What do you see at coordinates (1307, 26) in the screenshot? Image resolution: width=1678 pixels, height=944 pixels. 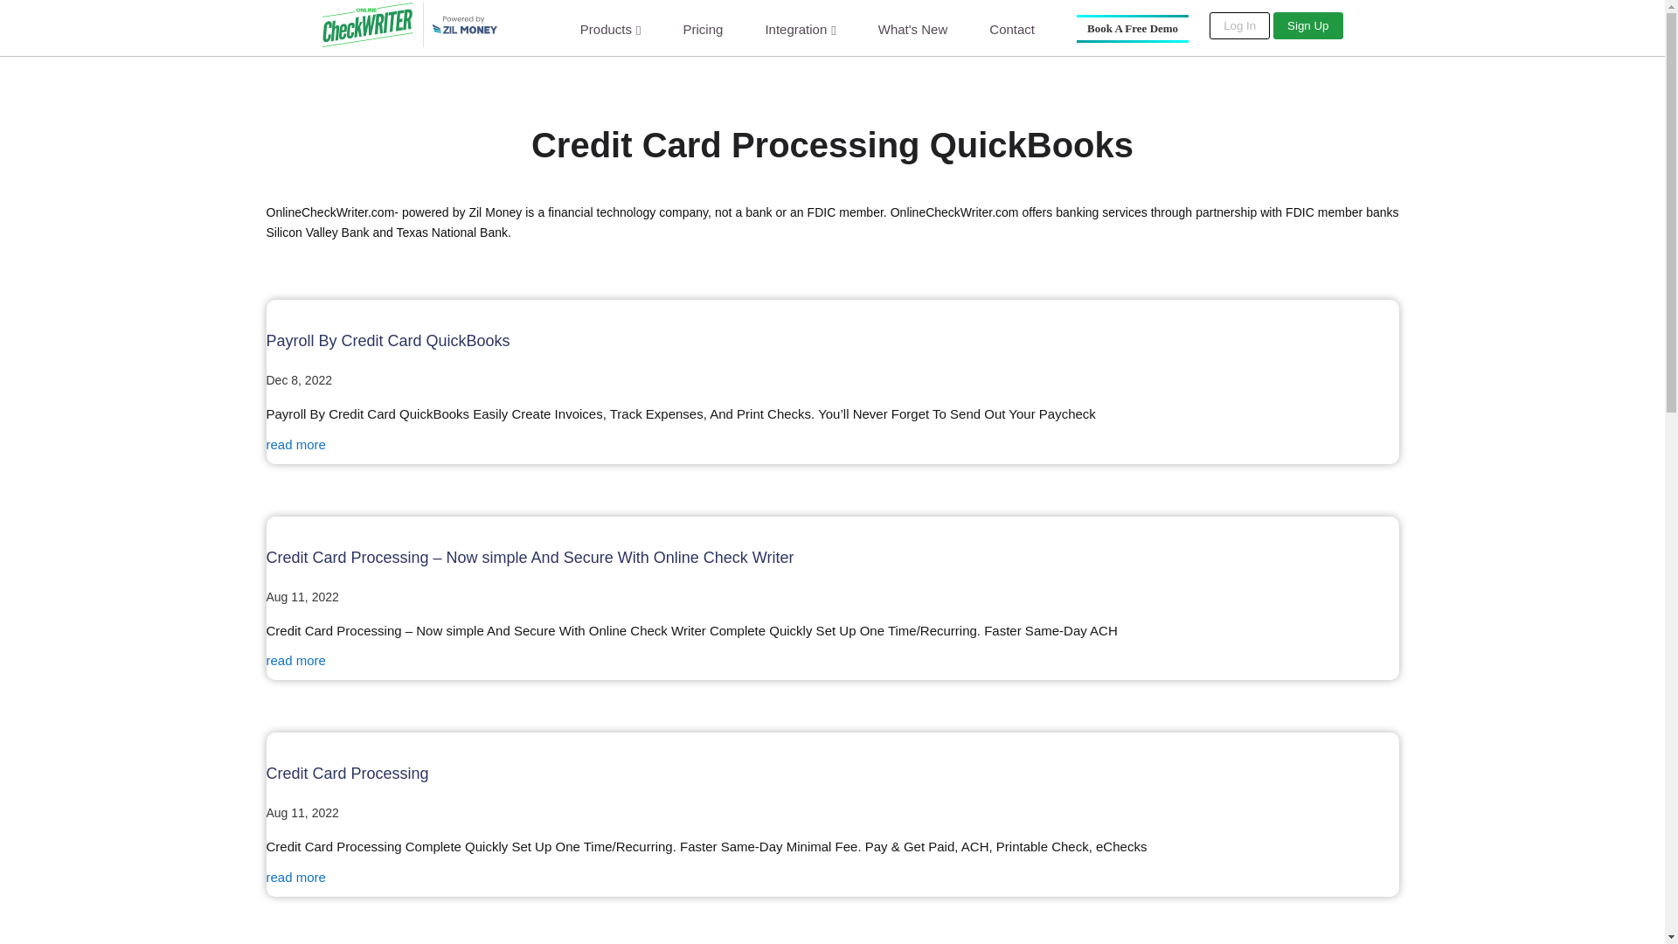 I see `Sign Up` at bounding box center [1307, 26].